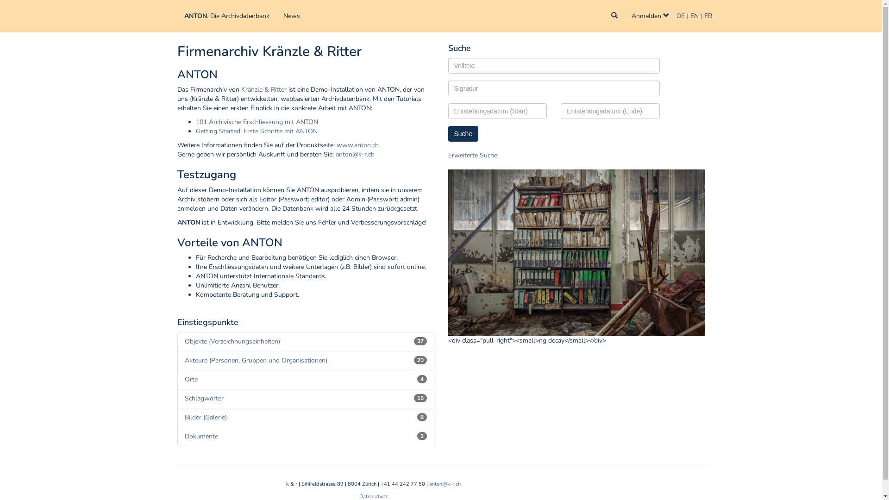 The height and width of the screenshot is (500, 889). I want to click on ANTON. Die Archivdatenbank, so click(226, 16).